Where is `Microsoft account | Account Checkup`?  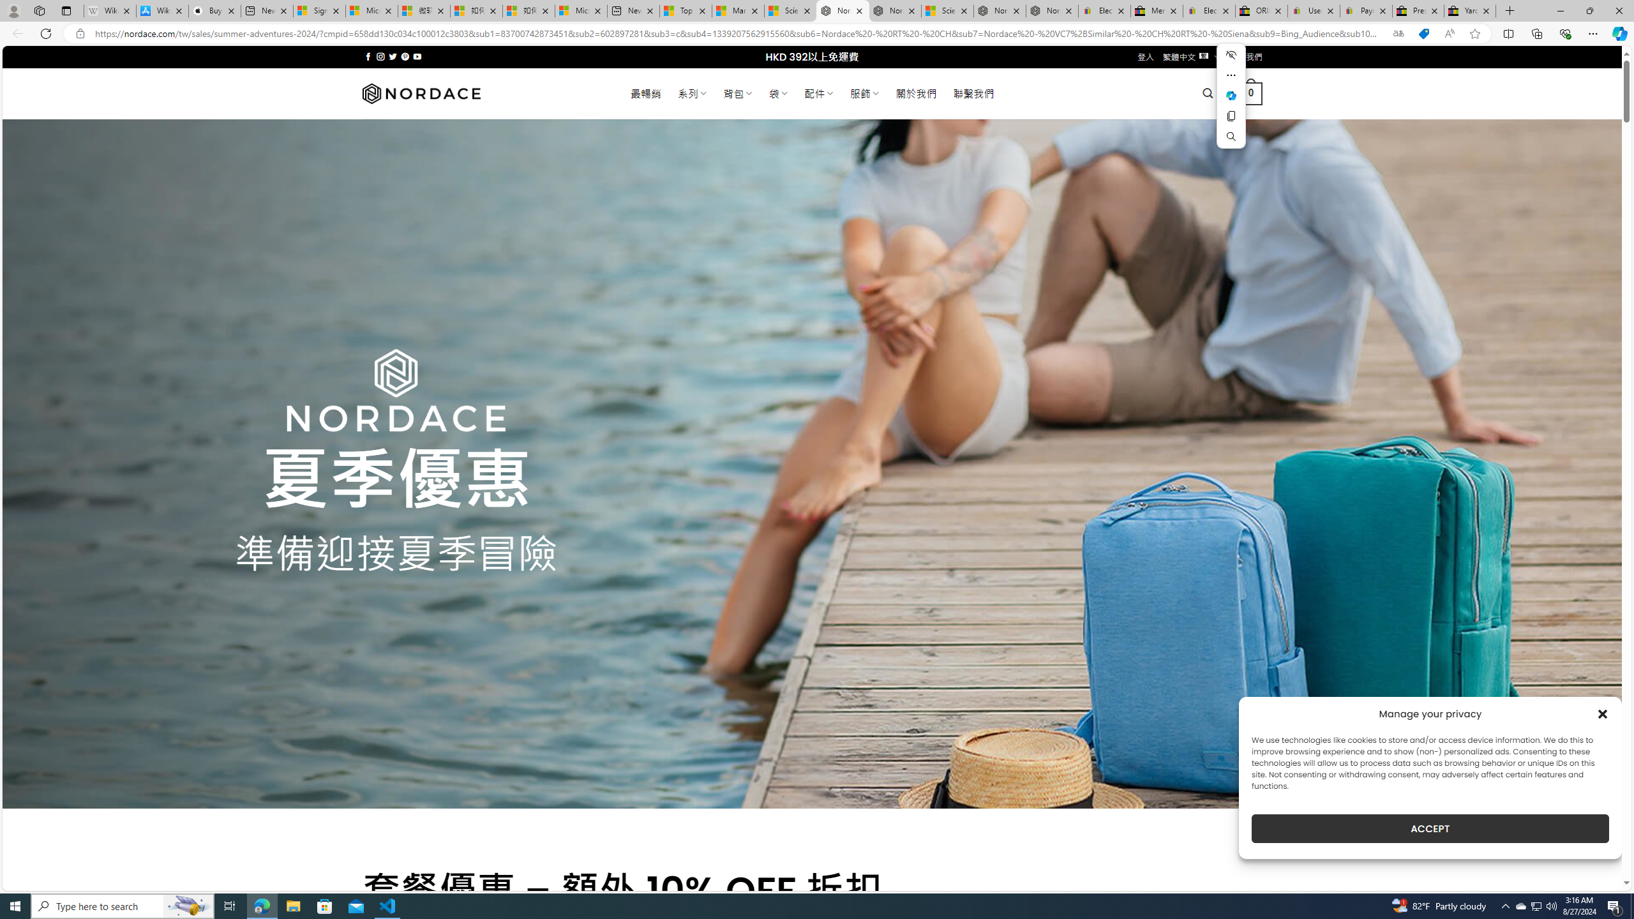 Microsoft account | Account Checkup is located at coordinates (581, 11).